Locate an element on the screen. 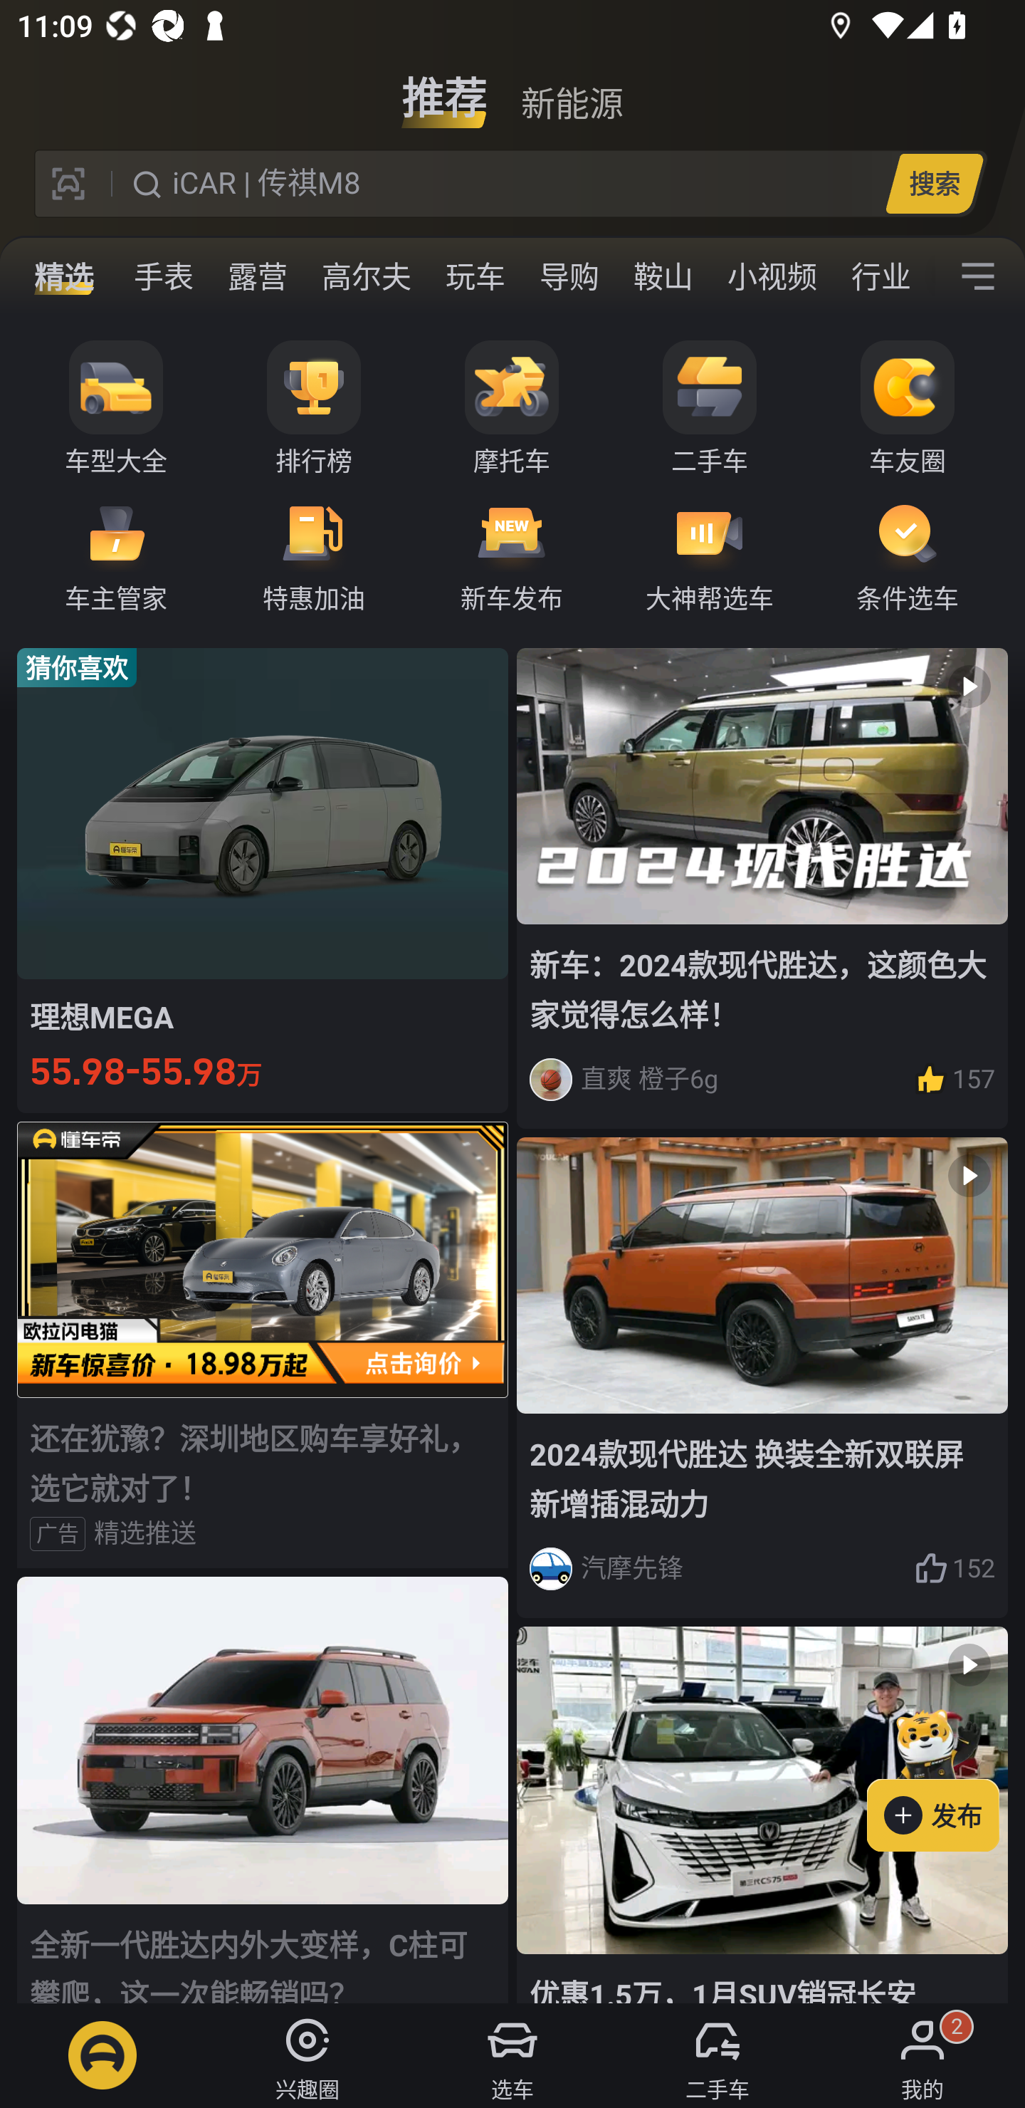 The image size is (1025, 2108). 条件选车 is located at coordinates (908, 555).